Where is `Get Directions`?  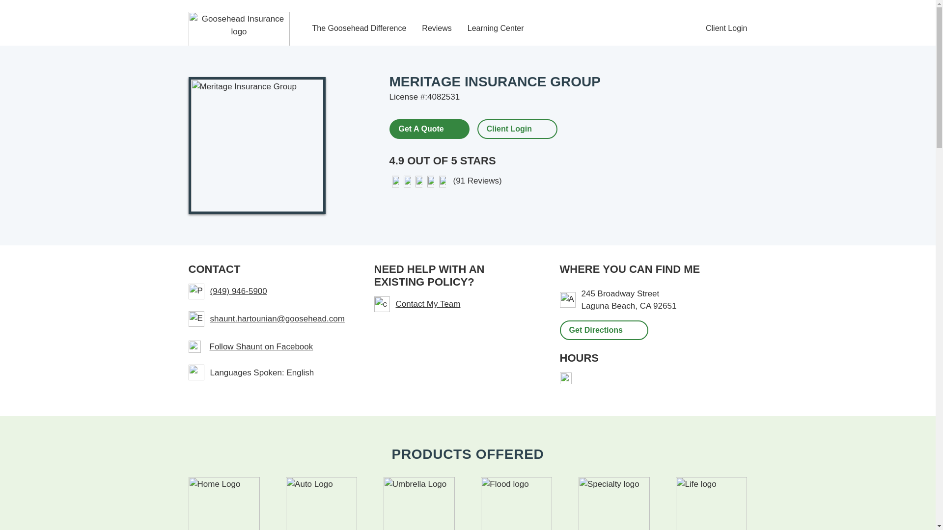
Get Directions is located at coordinates (604, 330).